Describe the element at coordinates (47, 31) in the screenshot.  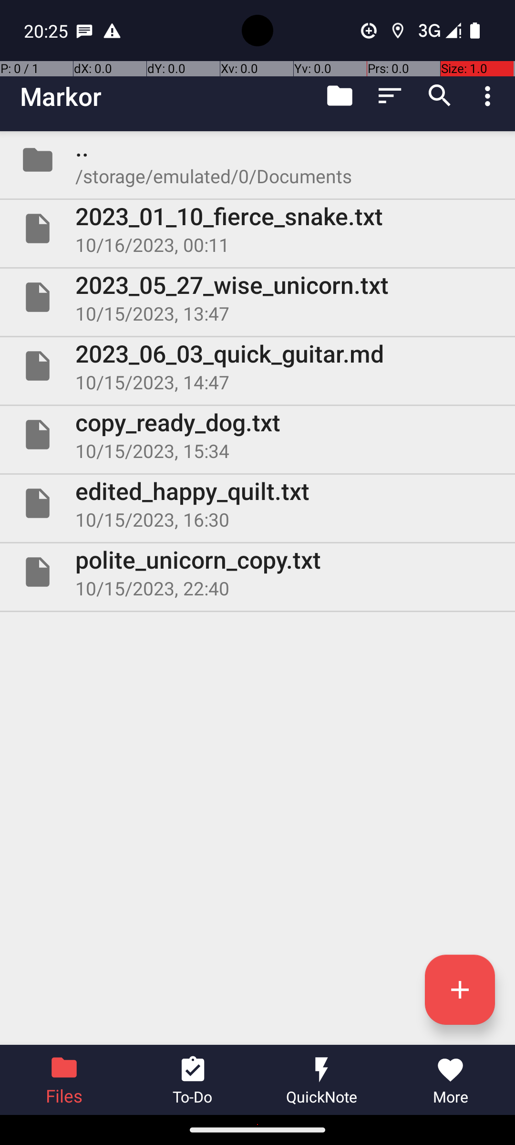
I see `20:25` at that location.